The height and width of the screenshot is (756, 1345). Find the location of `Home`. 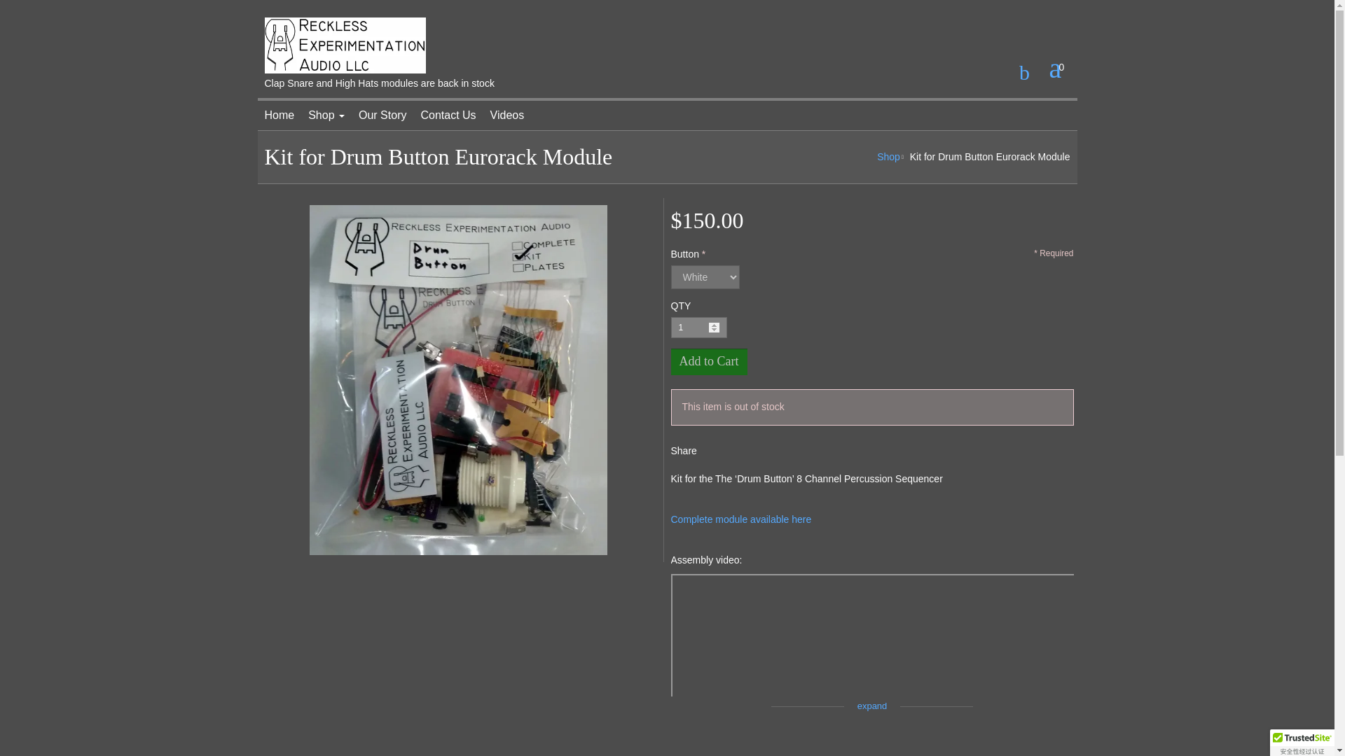

Home is located at coordinates (280, 115).